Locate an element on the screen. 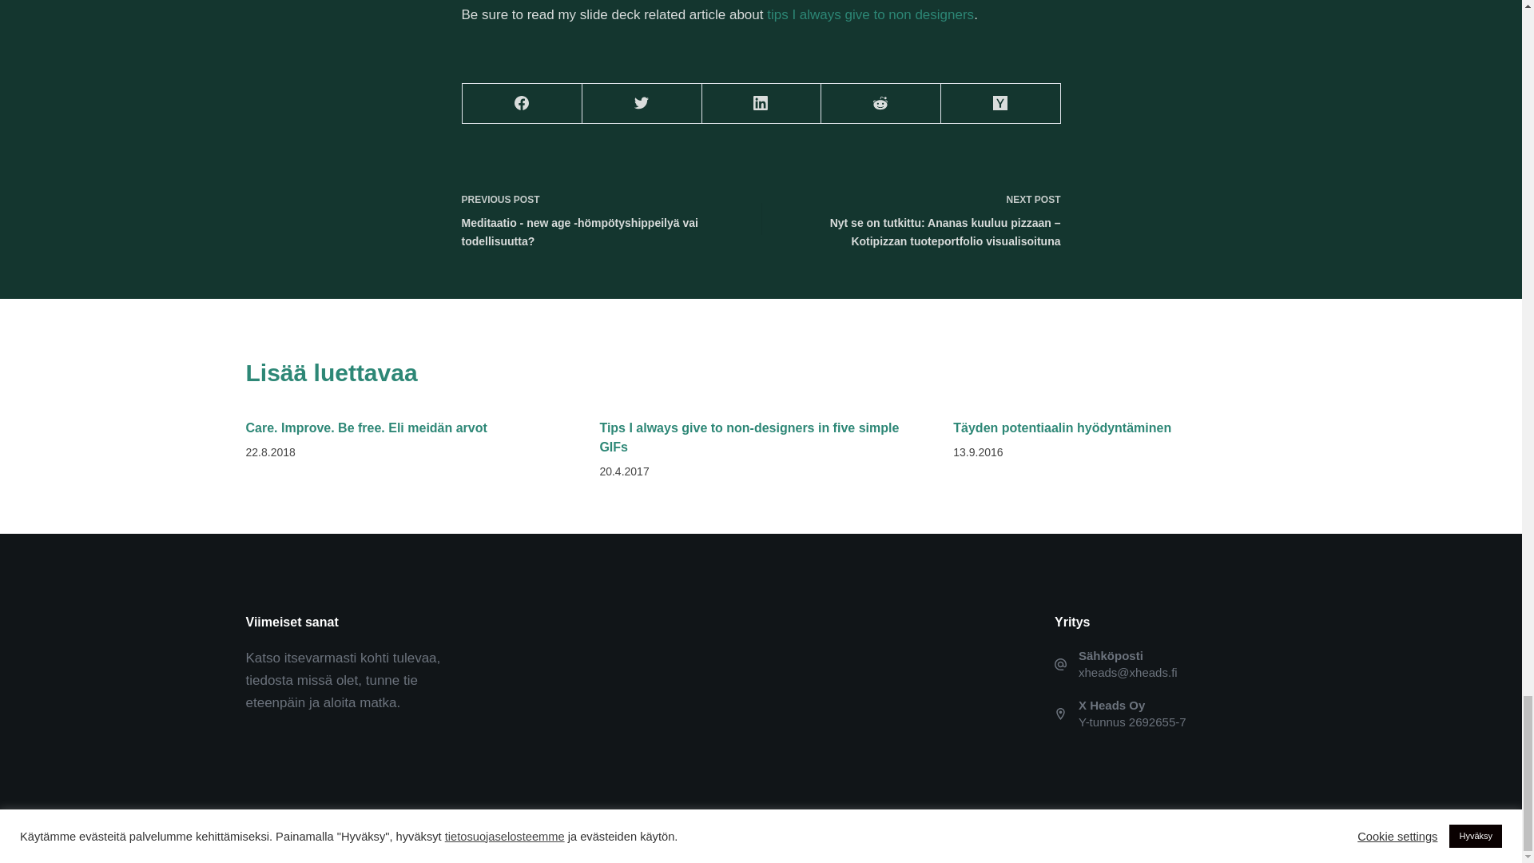 The image size is (1534, 863). Tips I always give to non-designers in five simple GIFs is located at coordinates (749, 438).